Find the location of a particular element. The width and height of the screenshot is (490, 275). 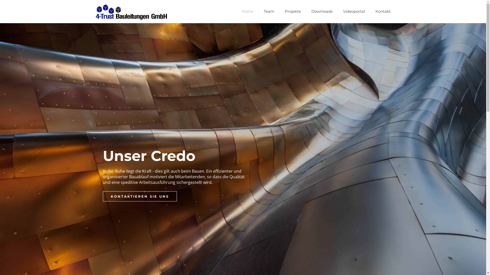

Downloads is located at coordinates (322, 11).